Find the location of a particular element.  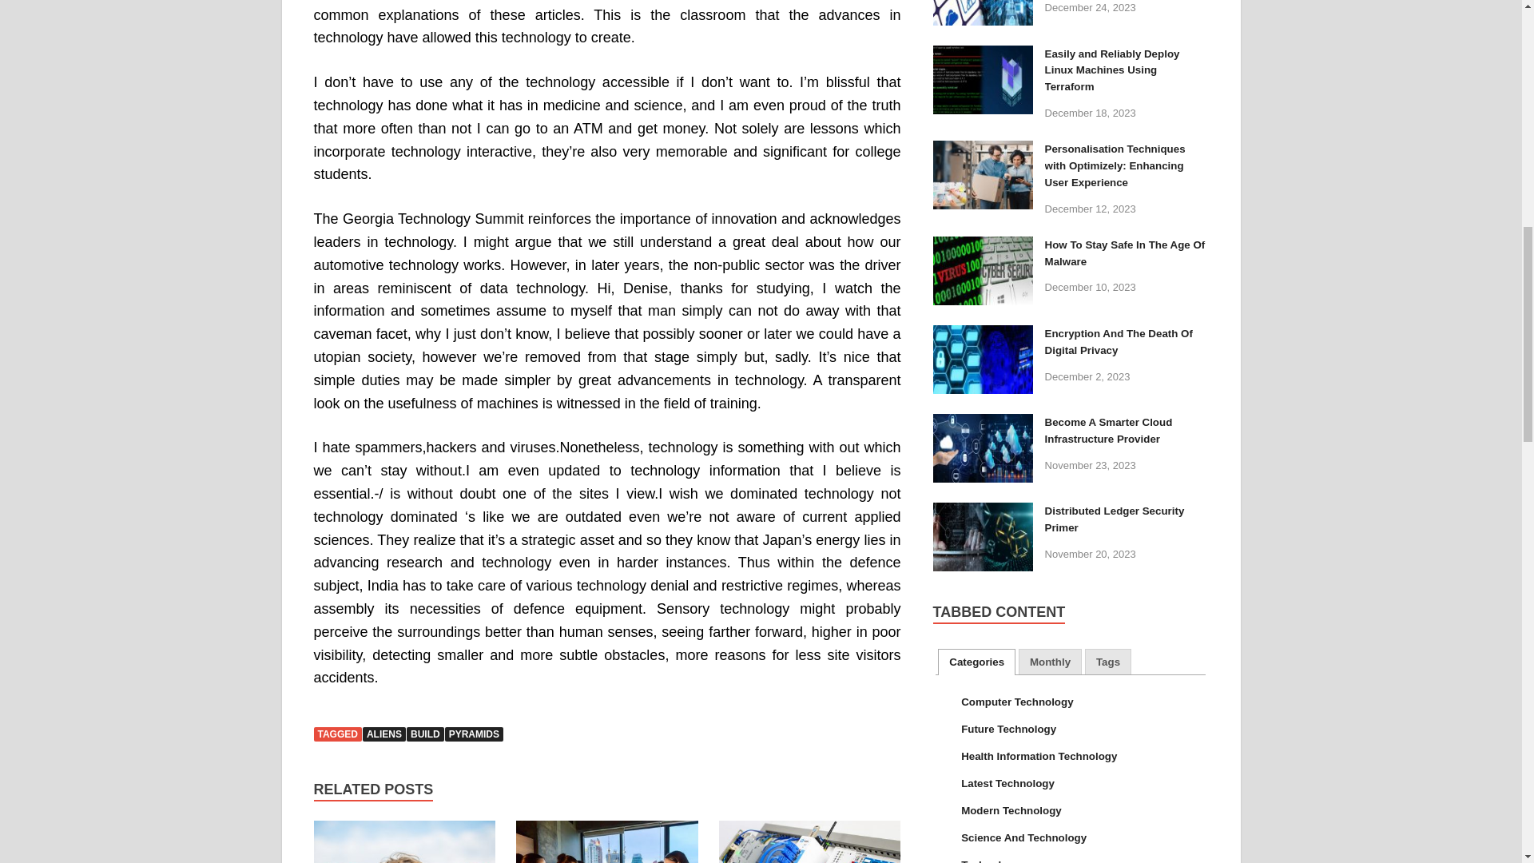

How To Stay Safe In The Age Of Malware is located at coordinates (983, 246).